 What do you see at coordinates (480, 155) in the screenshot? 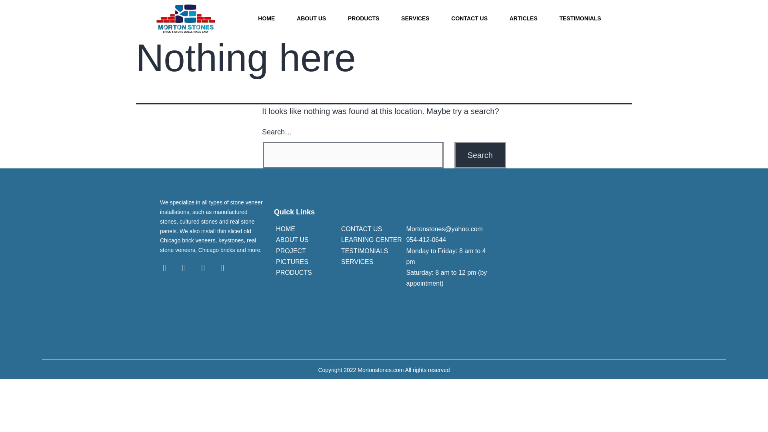
I see `Search` at bounding box center [480, 155].